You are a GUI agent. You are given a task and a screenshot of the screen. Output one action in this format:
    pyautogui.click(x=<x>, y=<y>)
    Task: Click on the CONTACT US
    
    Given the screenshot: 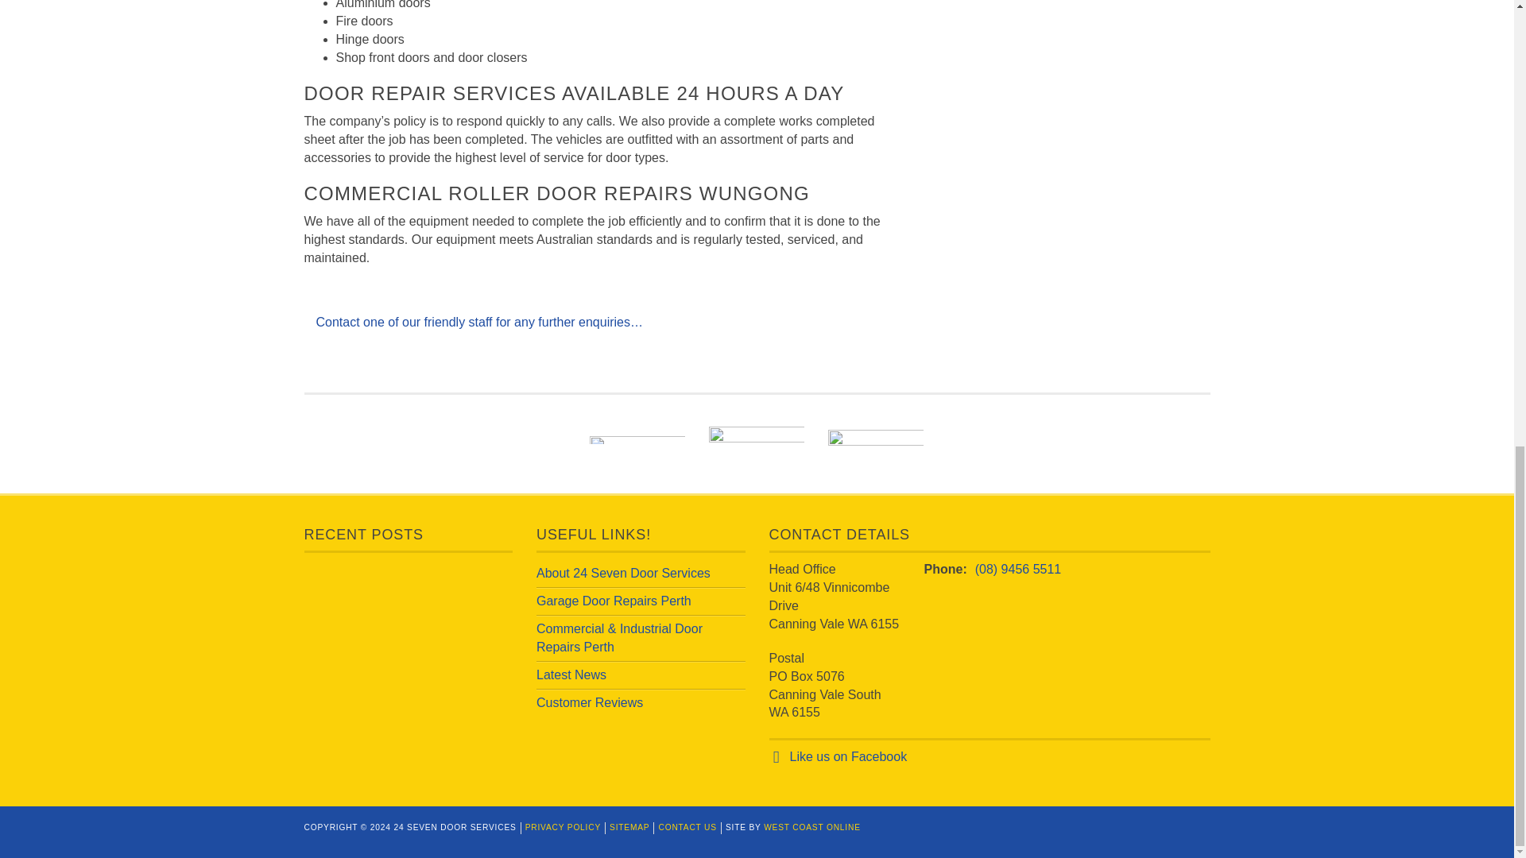 What is the action you would take?
    pyautogui.click(x=687, y=826)
    